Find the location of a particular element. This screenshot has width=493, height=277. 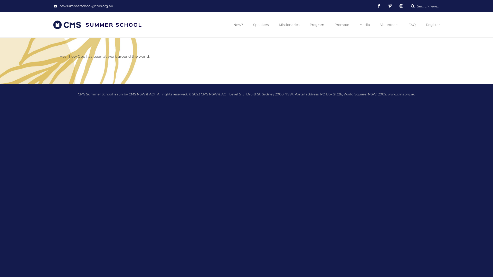

Media is located at coordinates (365, 25).